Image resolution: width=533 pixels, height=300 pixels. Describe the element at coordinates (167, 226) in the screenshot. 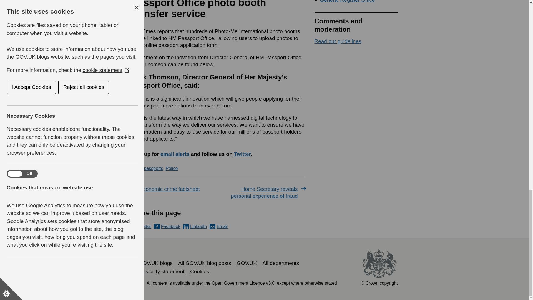

I see `Facebook` at that location.